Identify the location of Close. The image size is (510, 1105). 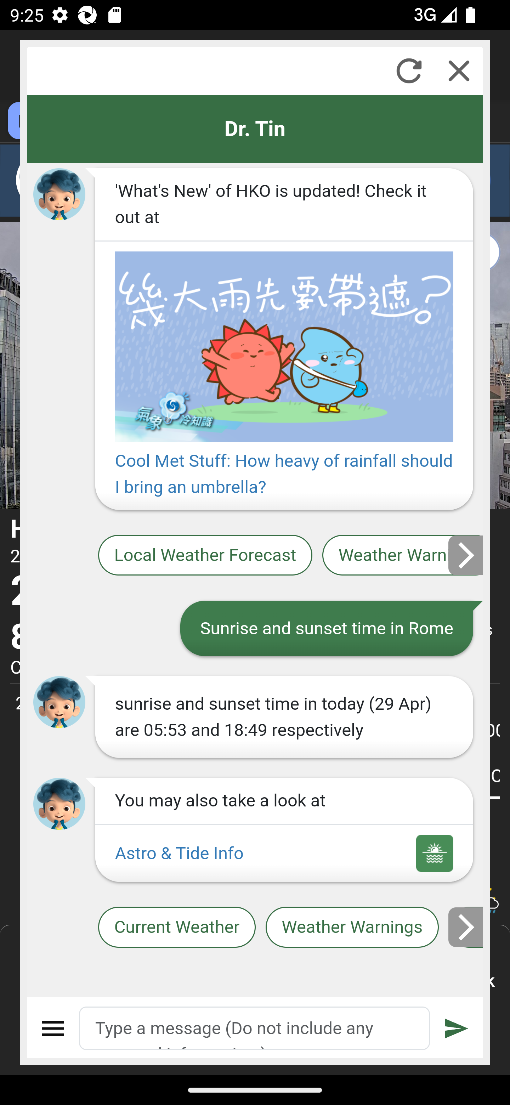
(459, 70).